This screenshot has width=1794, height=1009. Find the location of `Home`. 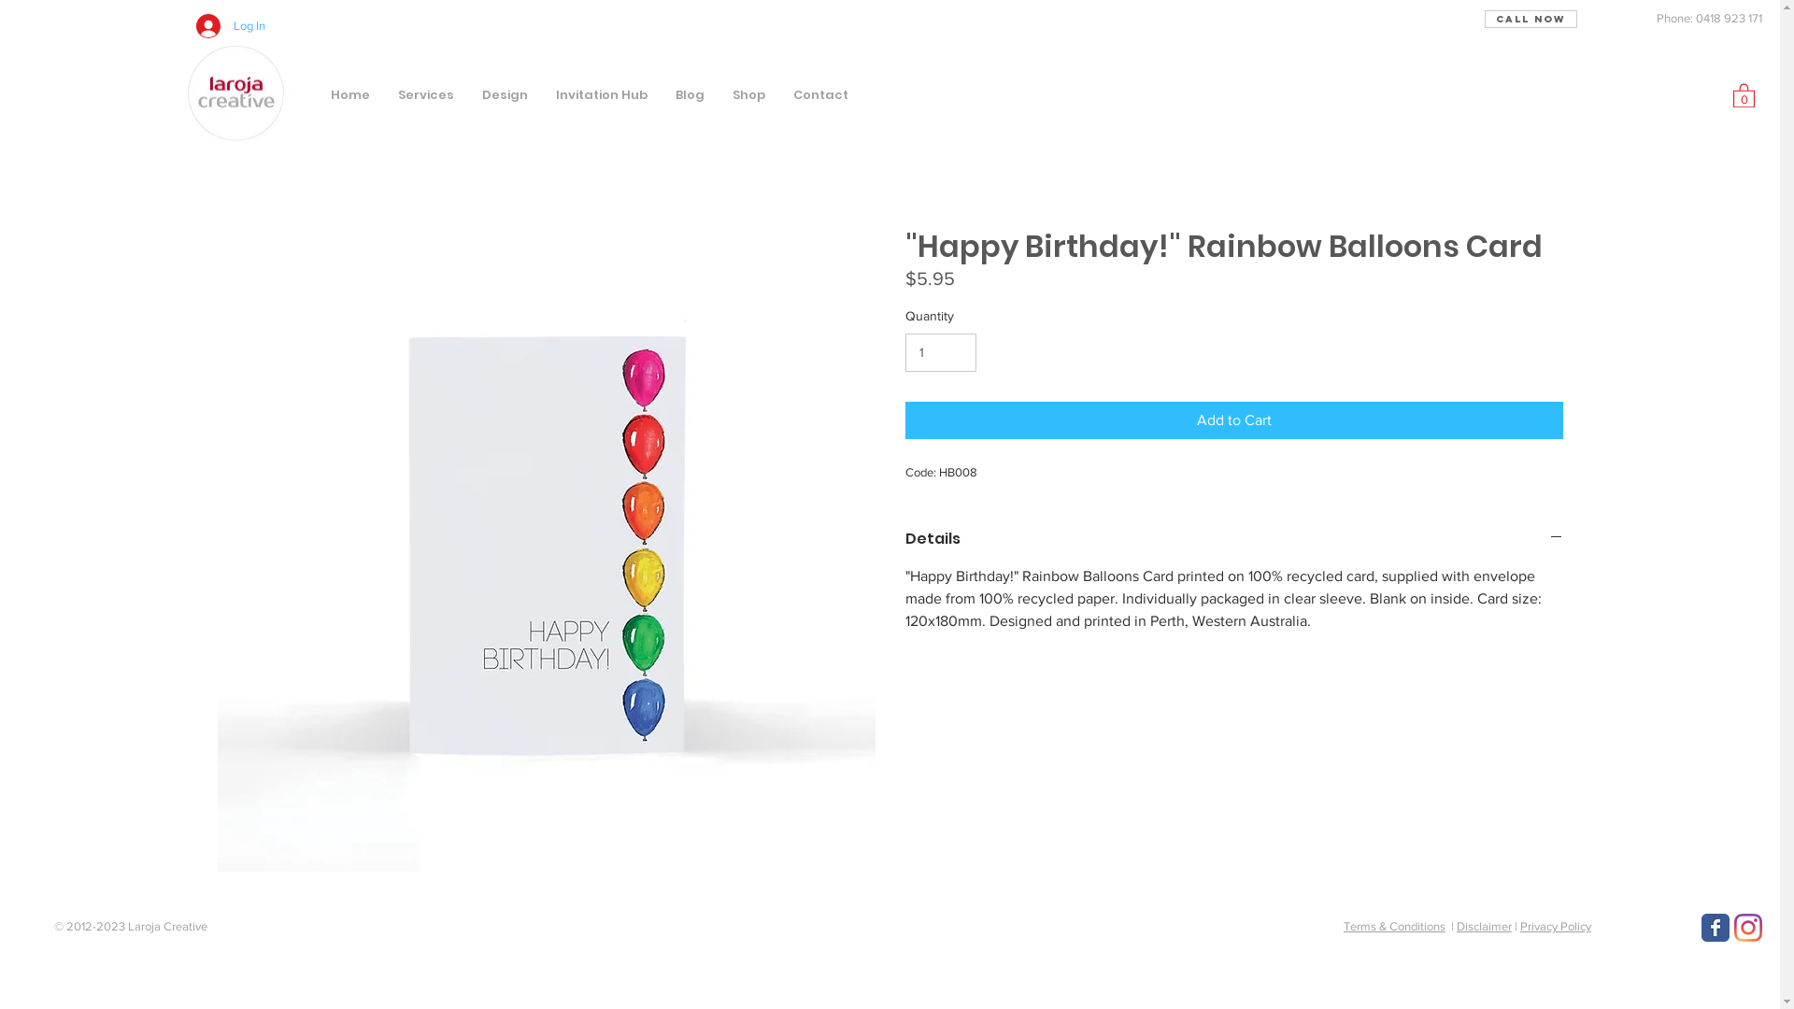

Home is located at coordinates (350, 93).